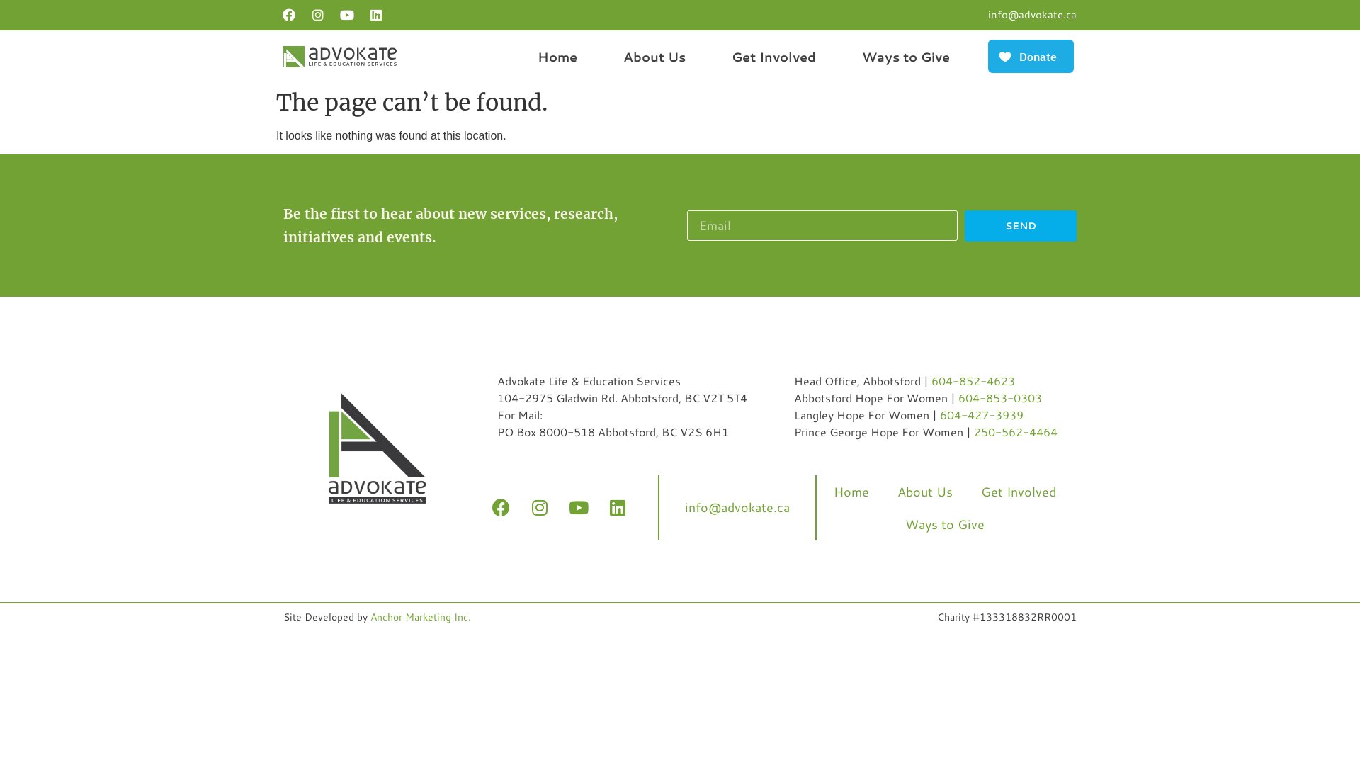 The width and height of the screenshot is (1360, 765). What do you see at coordinates (925, 492) in the screenshot?
I see `About Us` at bounding box center [925, 492].